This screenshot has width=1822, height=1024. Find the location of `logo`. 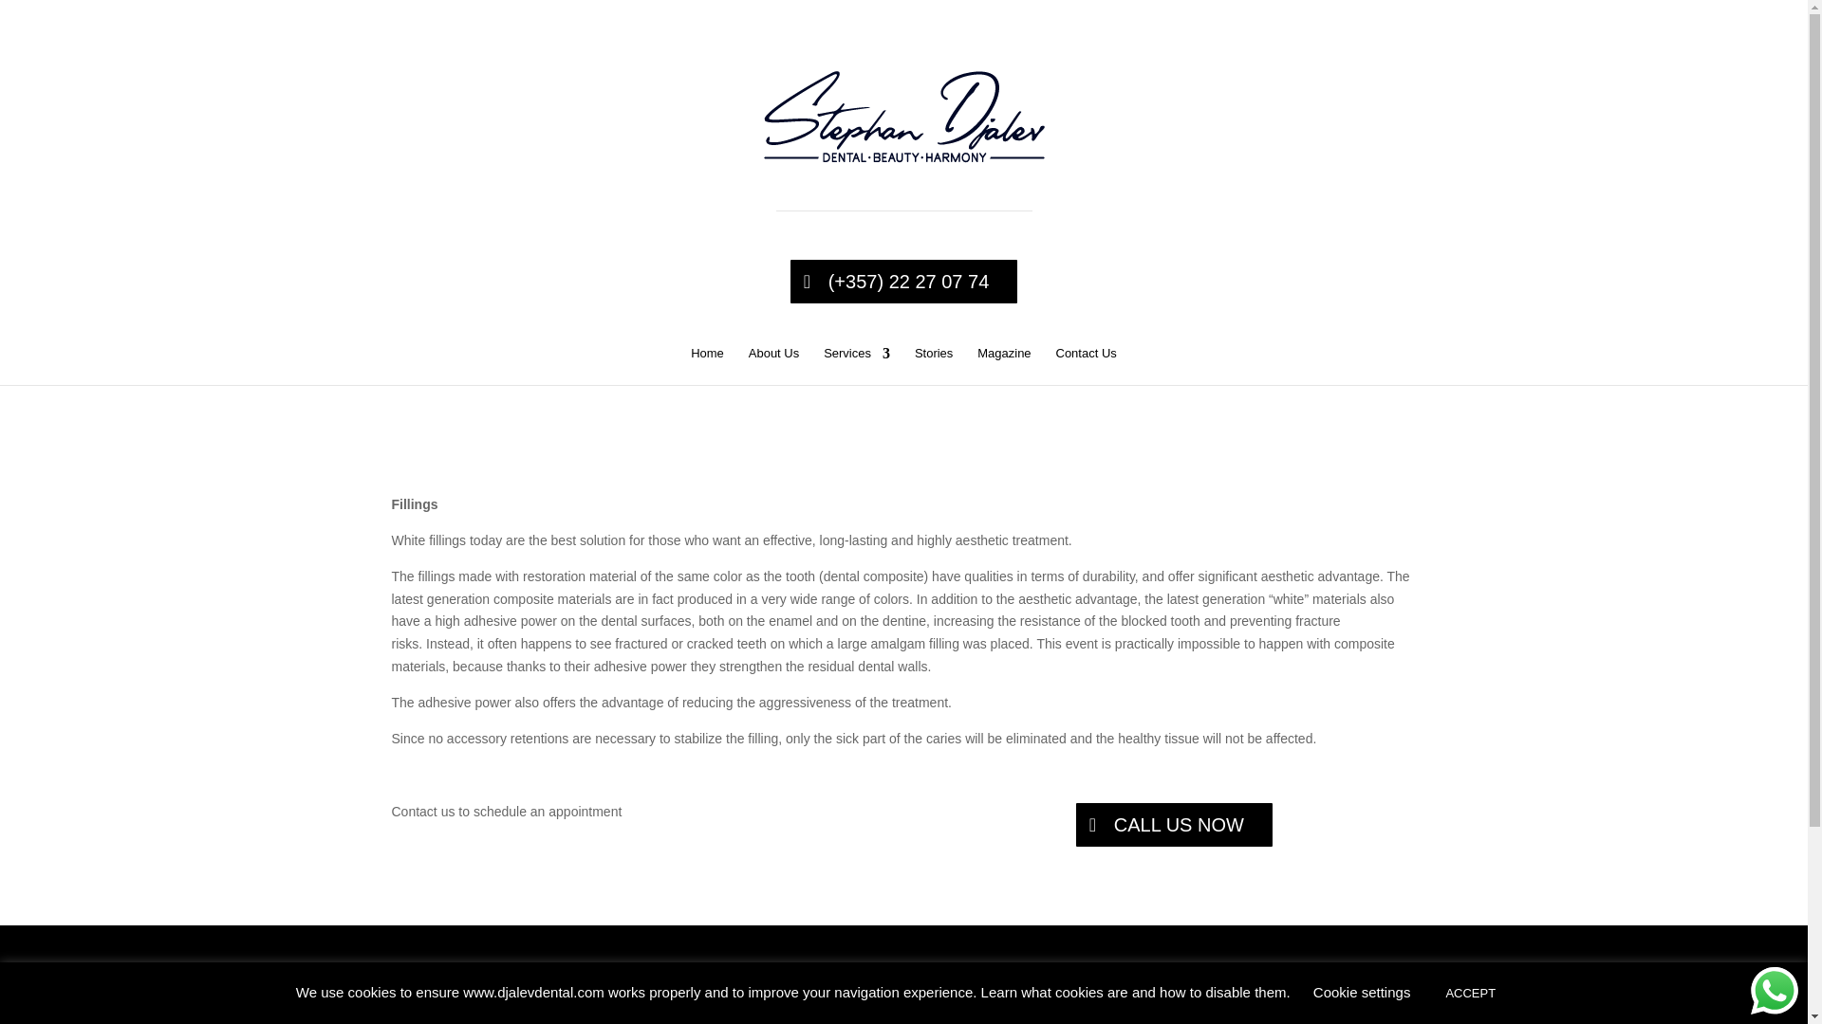

logo is located at coordinates (903, 117).